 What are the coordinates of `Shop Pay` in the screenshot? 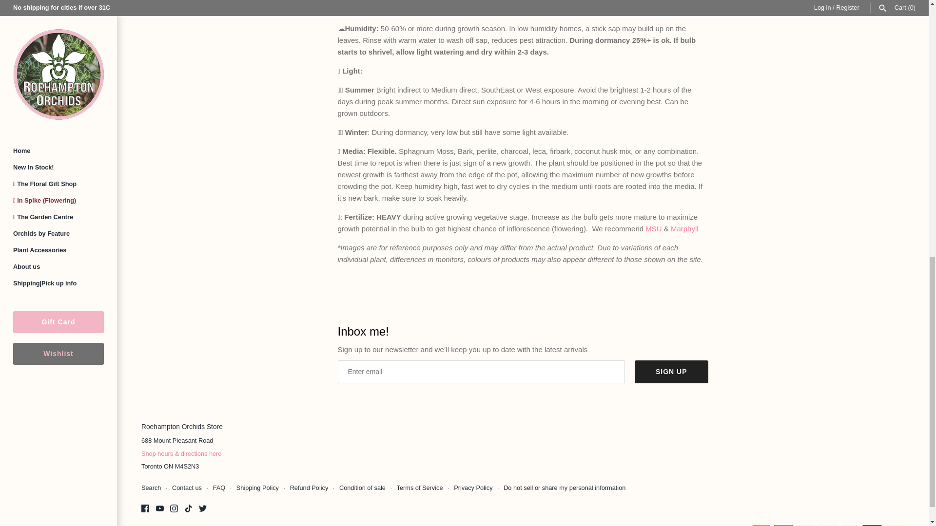 It's located at (872, 525).